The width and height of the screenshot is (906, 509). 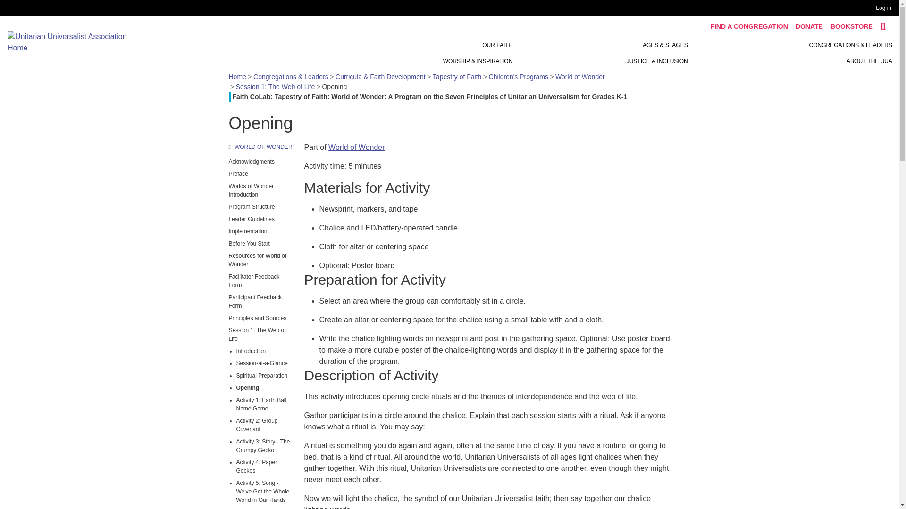 What do you see at coordinates (748, 26) in the screenshot?
I see `FIND A CONGREGATION` at bounding box center [748, 26].